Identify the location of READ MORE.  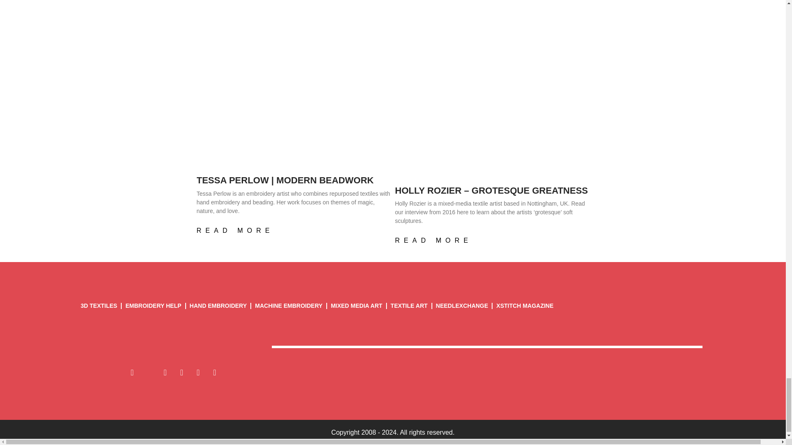
(235, 231).